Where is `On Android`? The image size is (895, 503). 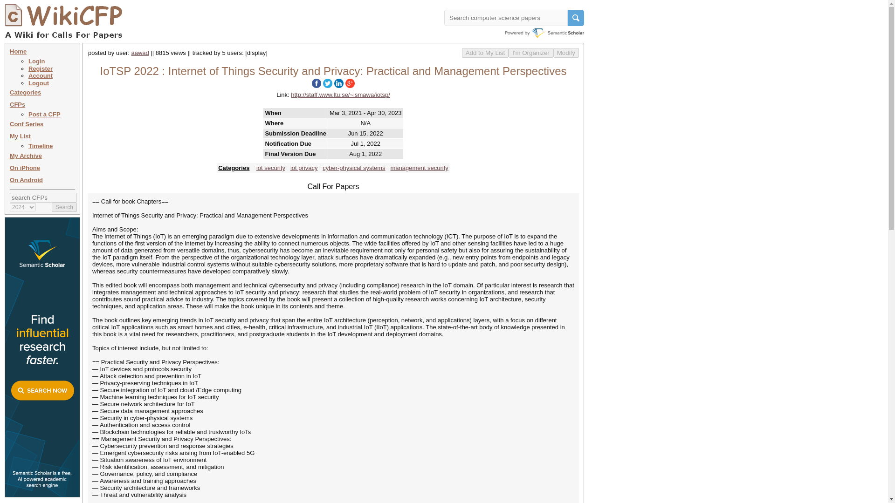
On Android is located at coordinates (26, 180).